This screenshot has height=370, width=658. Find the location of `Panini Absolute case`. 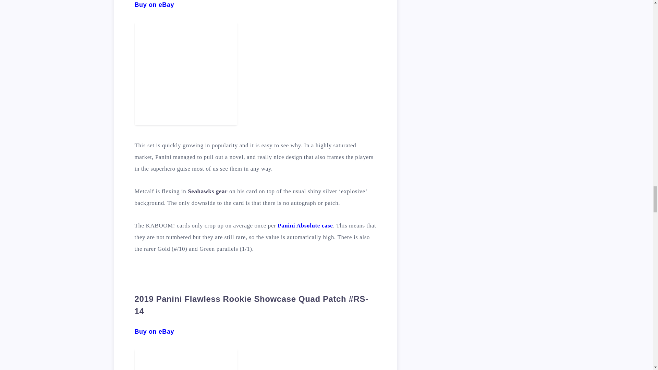

Panini Absolute case is located at coordinates (305, 225).